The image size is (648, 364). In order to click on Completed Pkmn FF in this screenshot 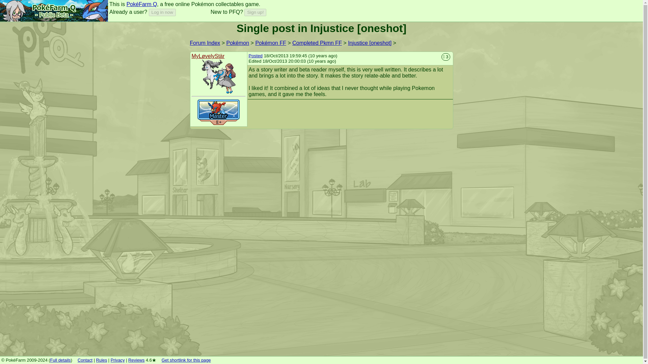, I will do `click(317, 43)`.